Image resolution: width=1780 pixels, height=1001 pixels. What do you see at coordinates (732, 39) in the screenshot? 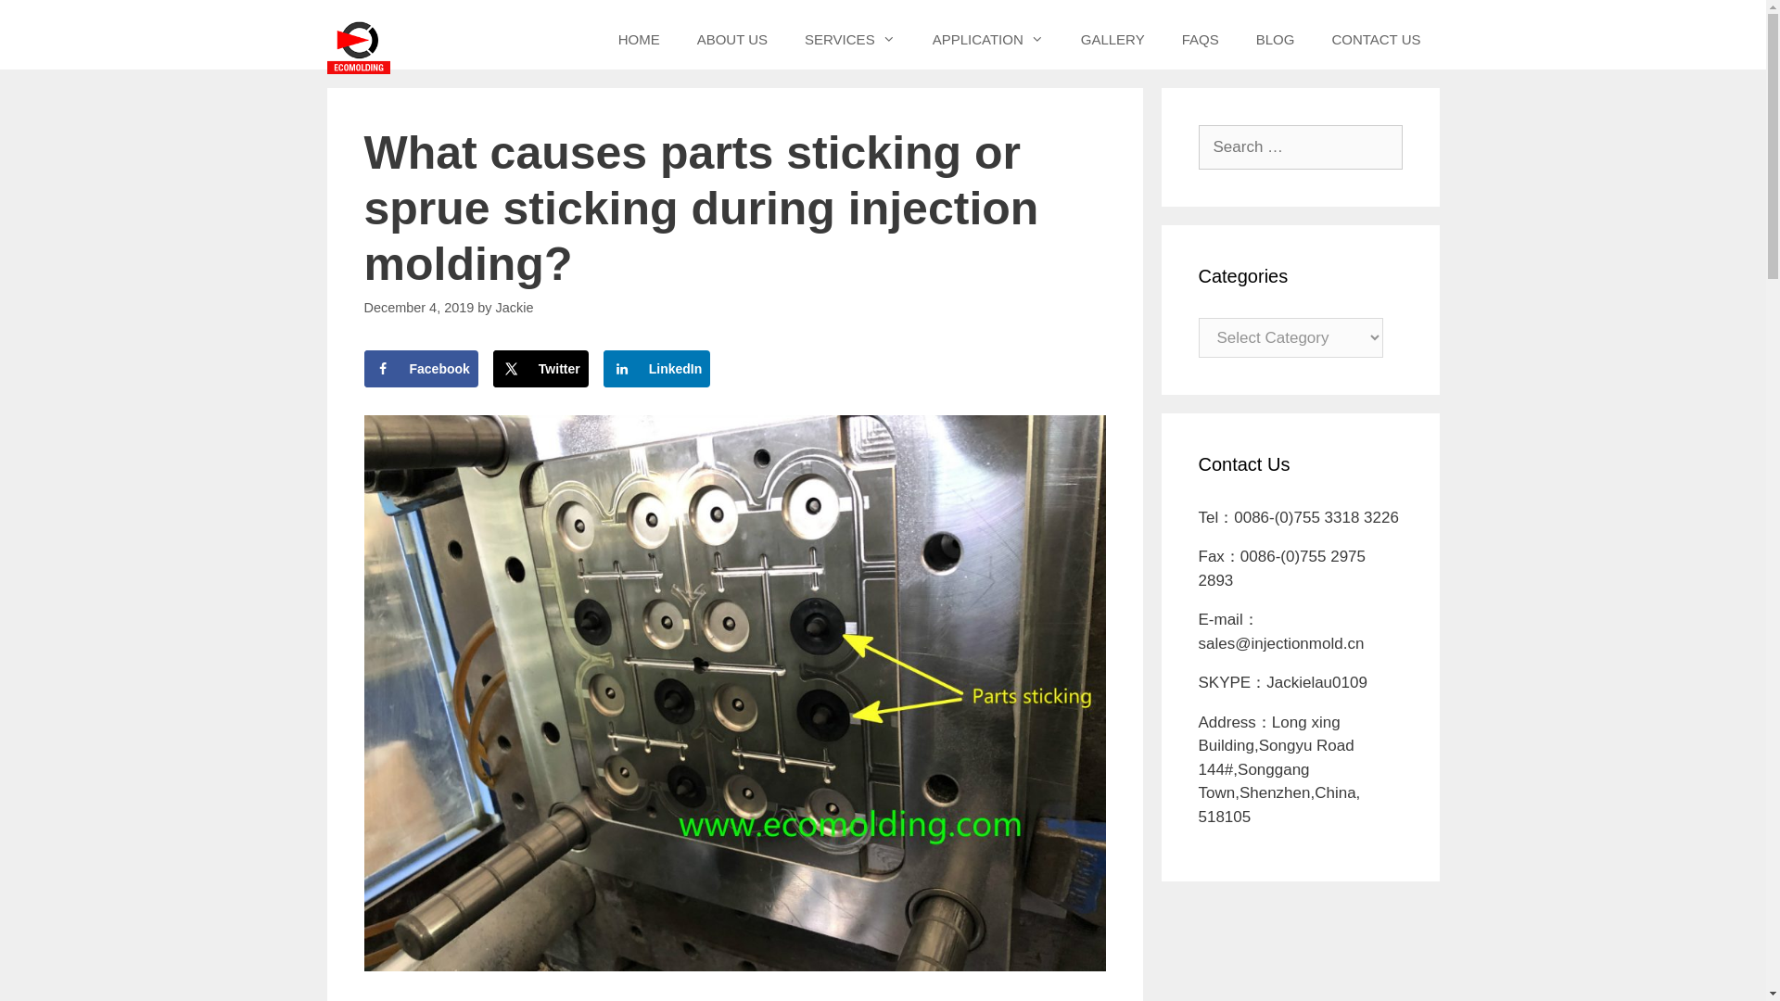
I see `ABOUT US` at bounding box center [732, 39].